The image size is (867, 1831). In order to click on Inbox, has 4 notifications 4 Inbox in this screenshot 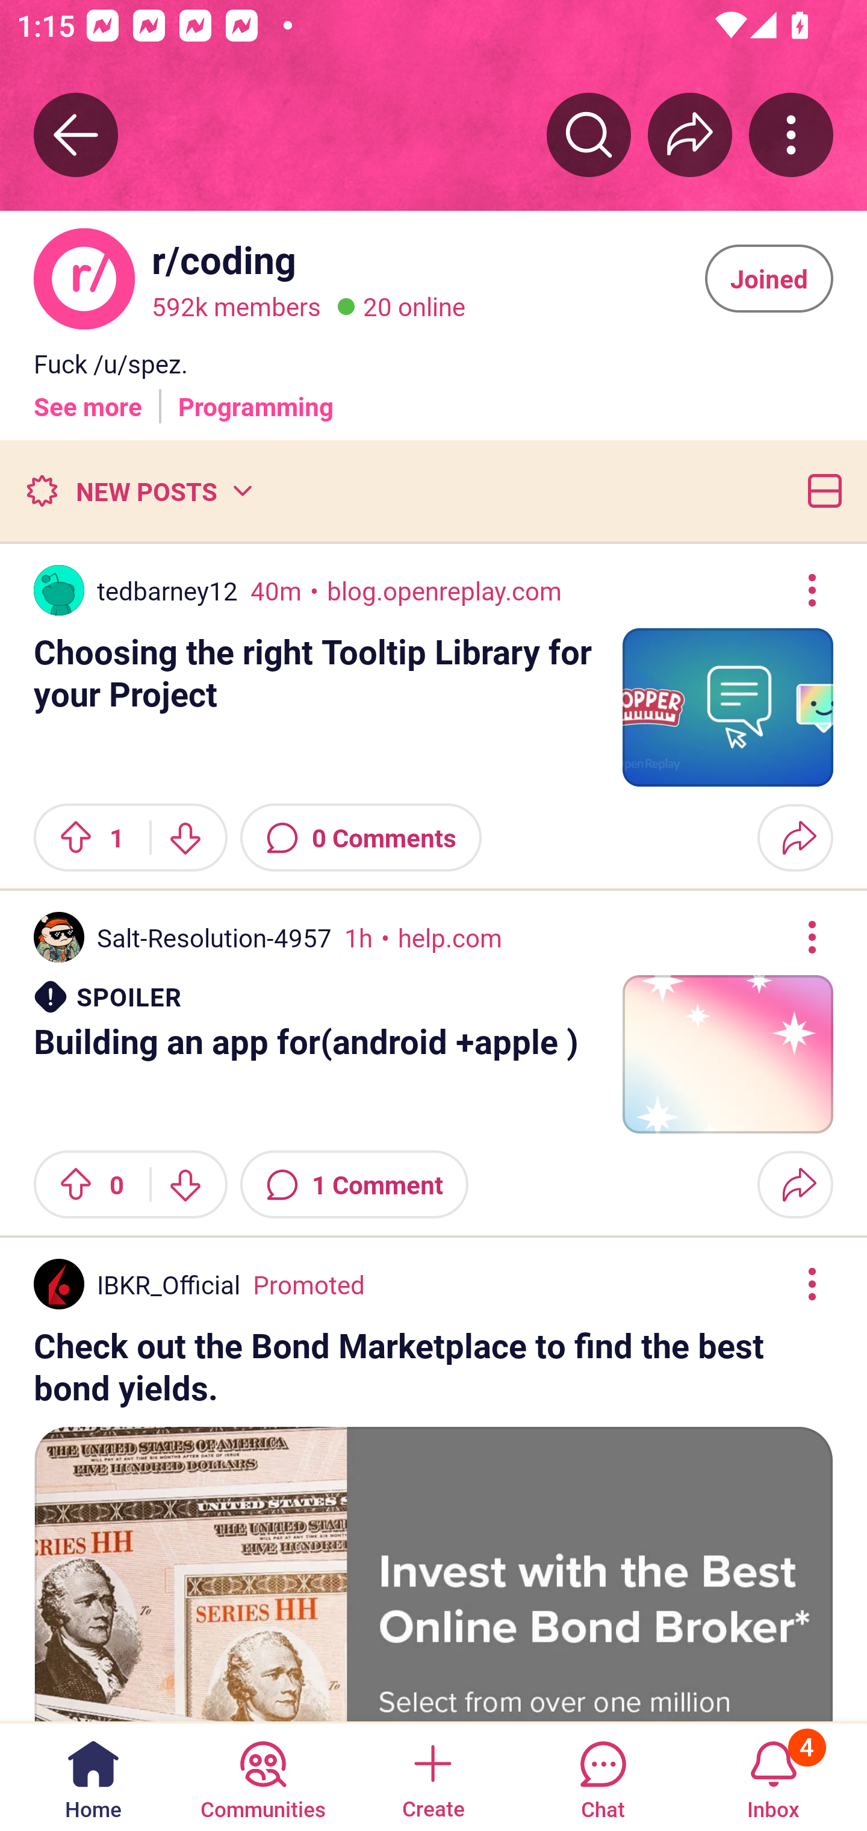, I will do `click(773, 1776)`.